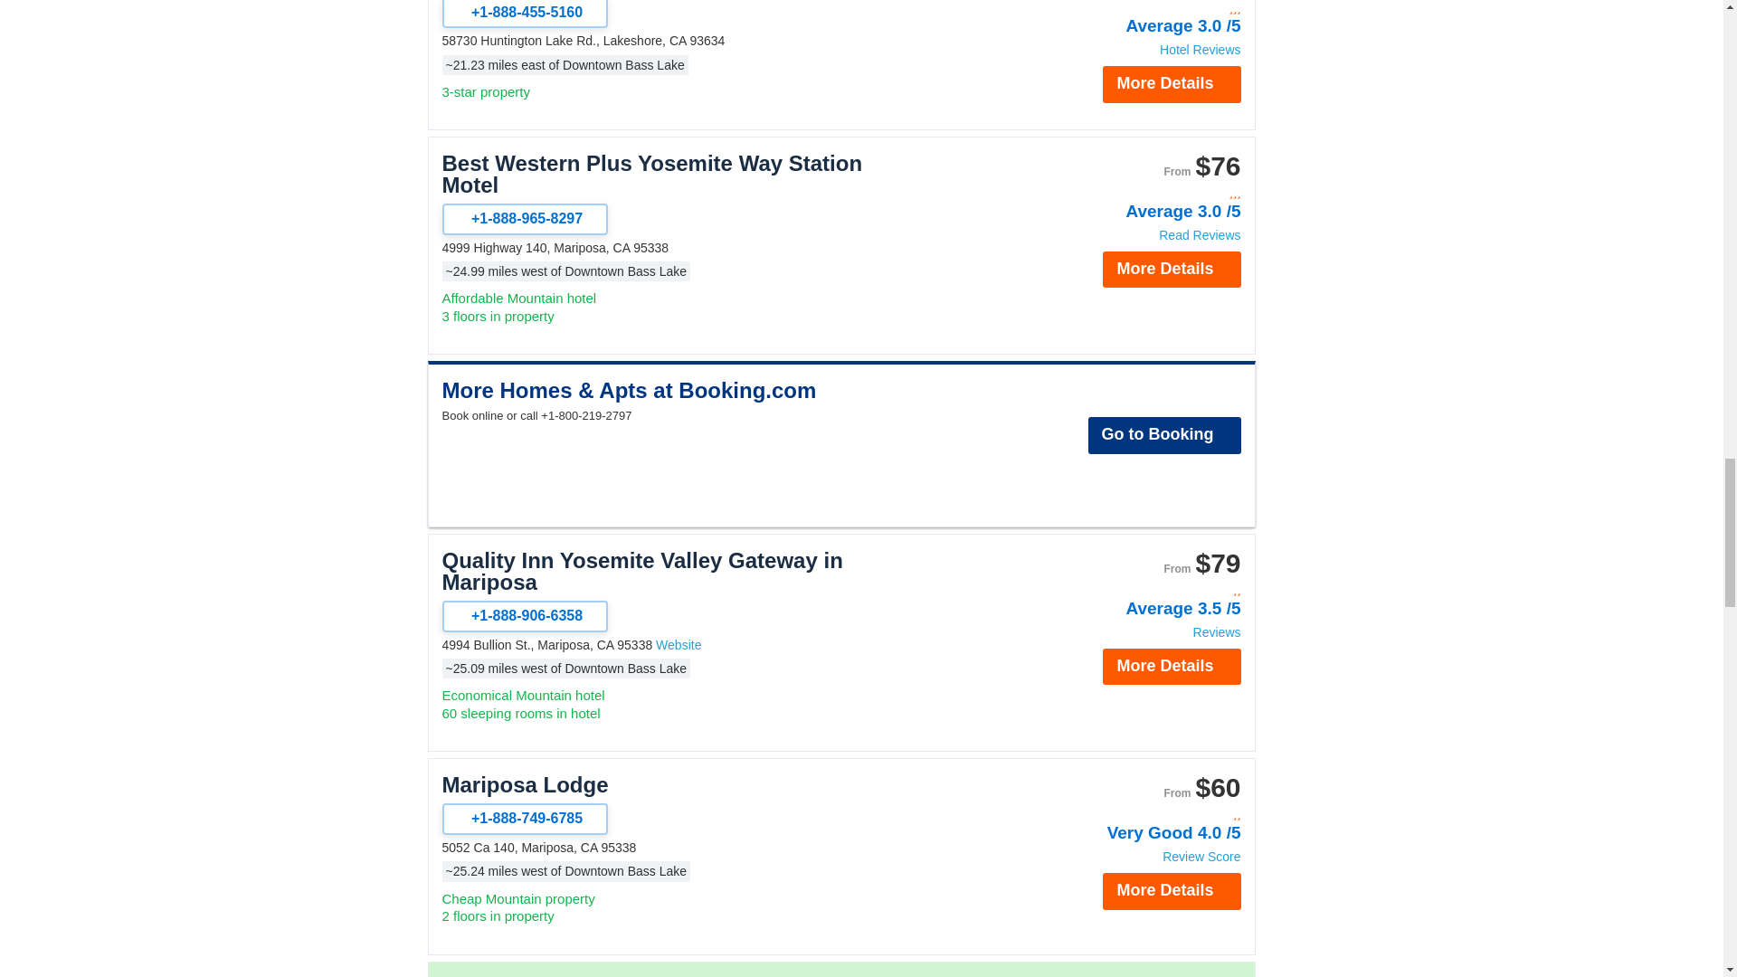 Image resolution: width=1737 pixels, height=977 pixels. What do you see at coordinates (1144, 9) in the screenshot?
I see `3 stars` at bounding box center [1144, 9].